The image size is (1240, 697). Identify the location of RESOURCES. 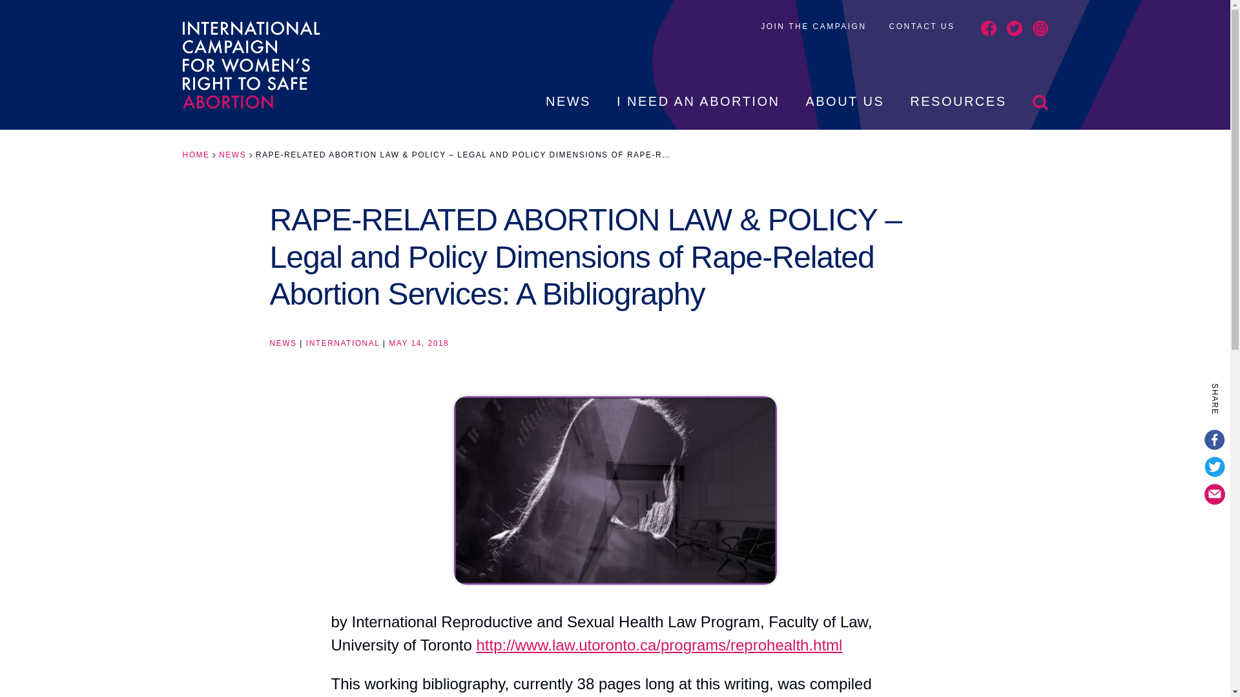
(958, 112).